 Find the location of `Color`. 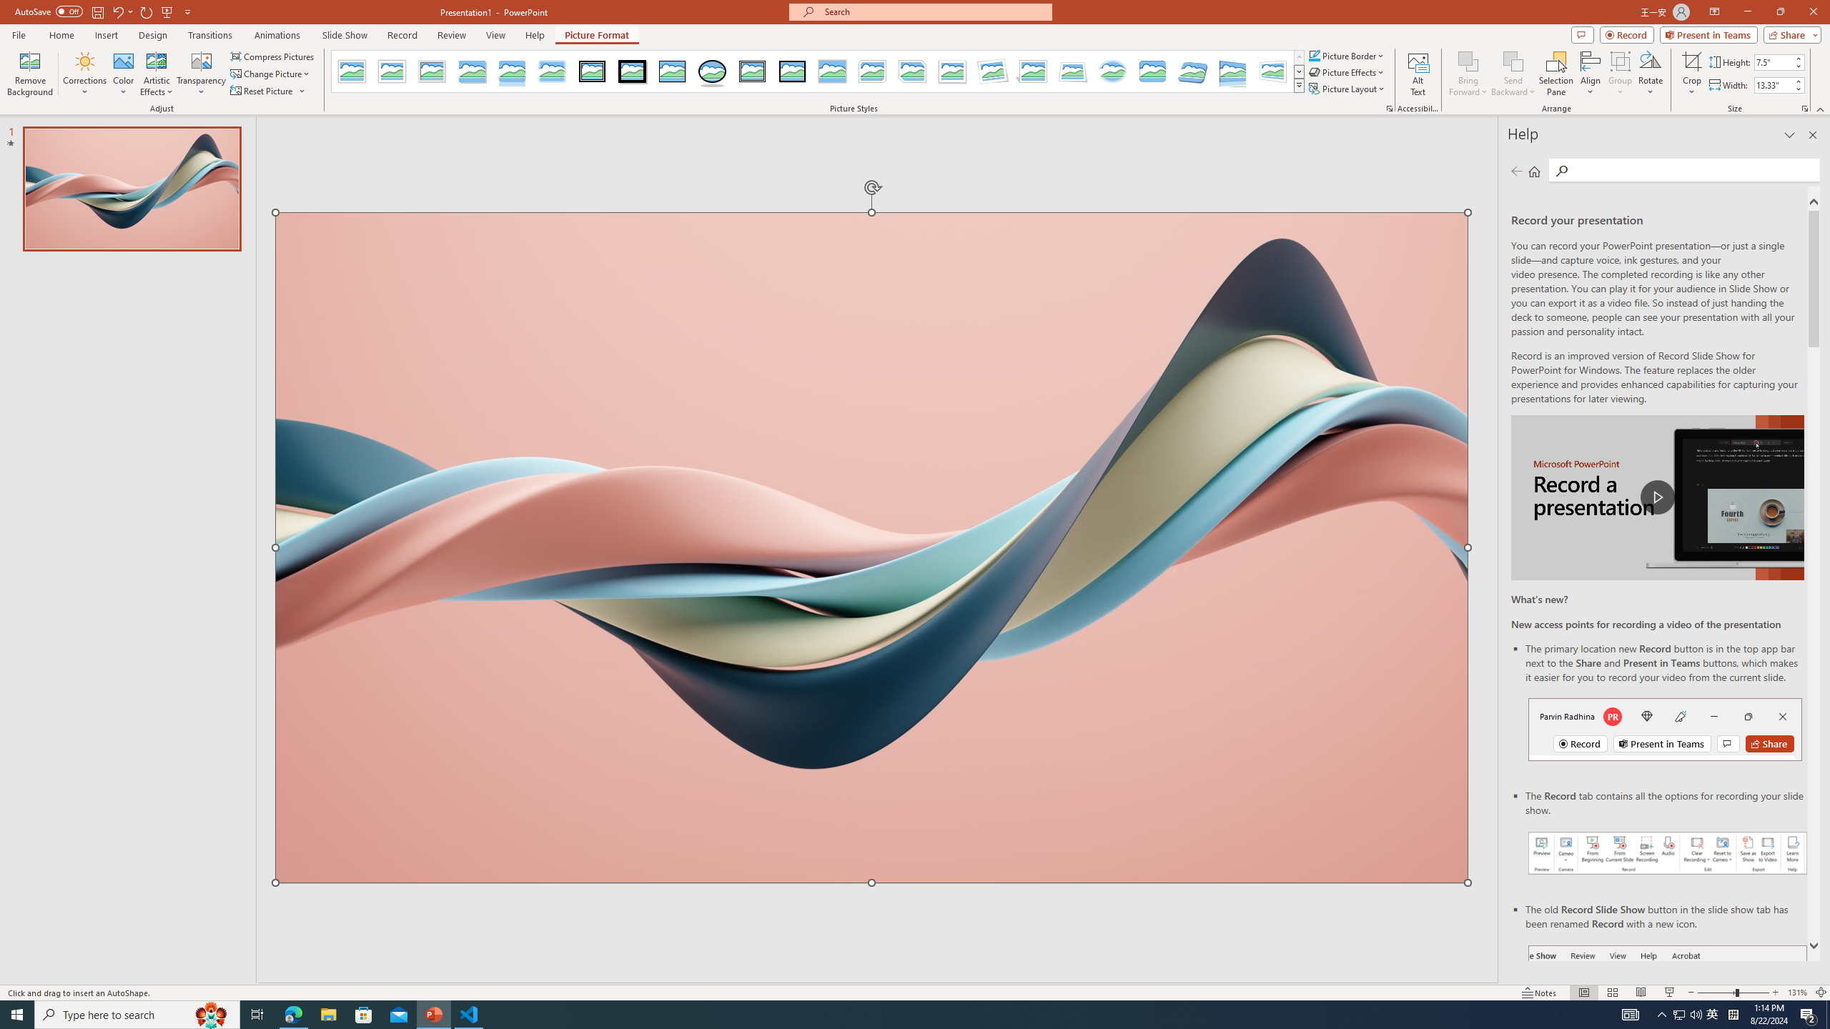

Color is located at coordinates (123, 74).